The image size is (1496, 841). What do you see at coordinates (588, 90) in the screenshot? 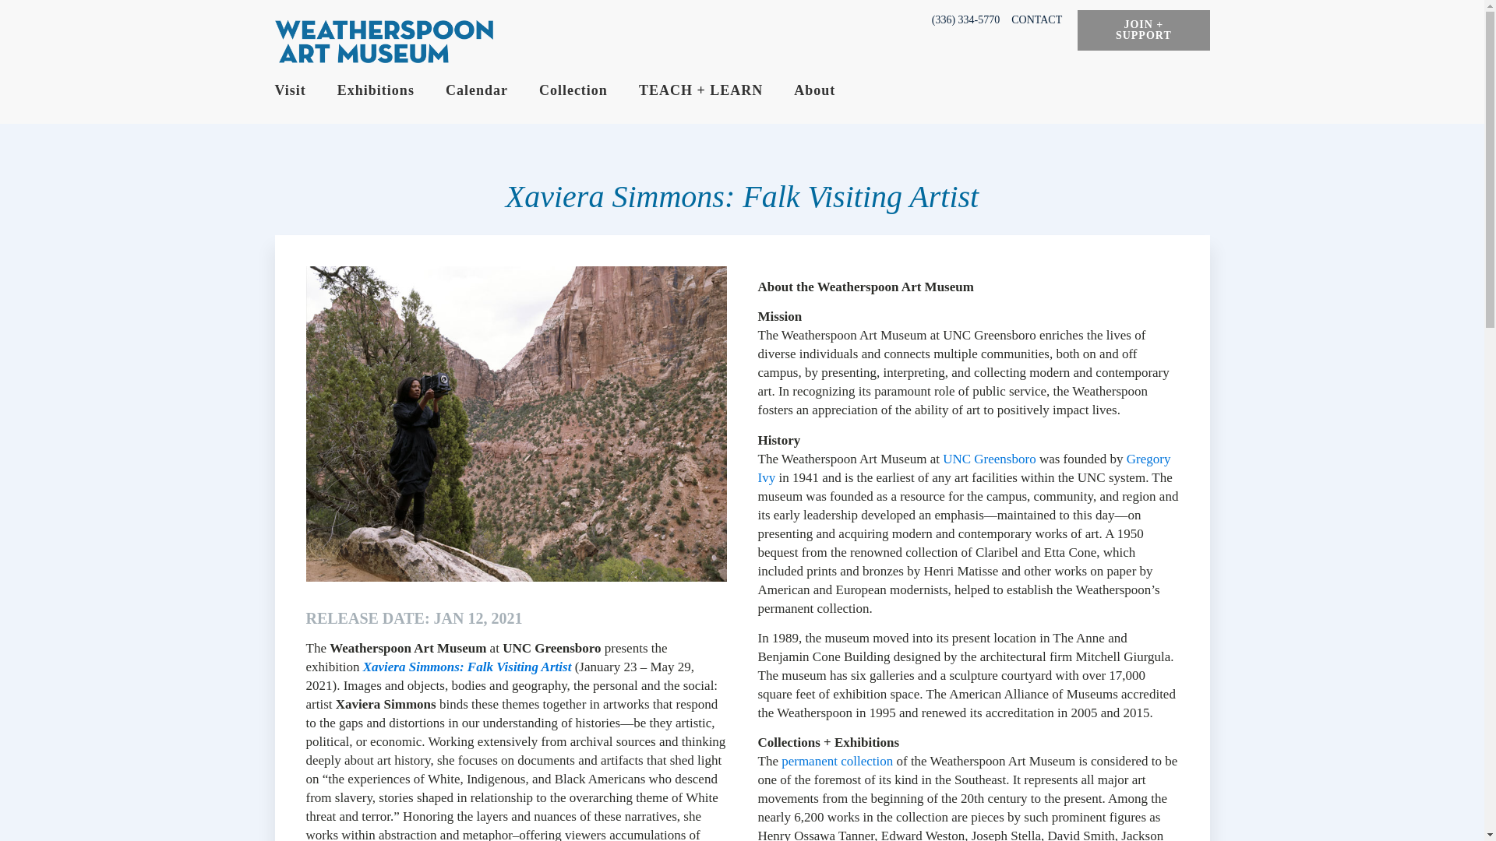
I see `Collection` at bounding box center [588, 90].